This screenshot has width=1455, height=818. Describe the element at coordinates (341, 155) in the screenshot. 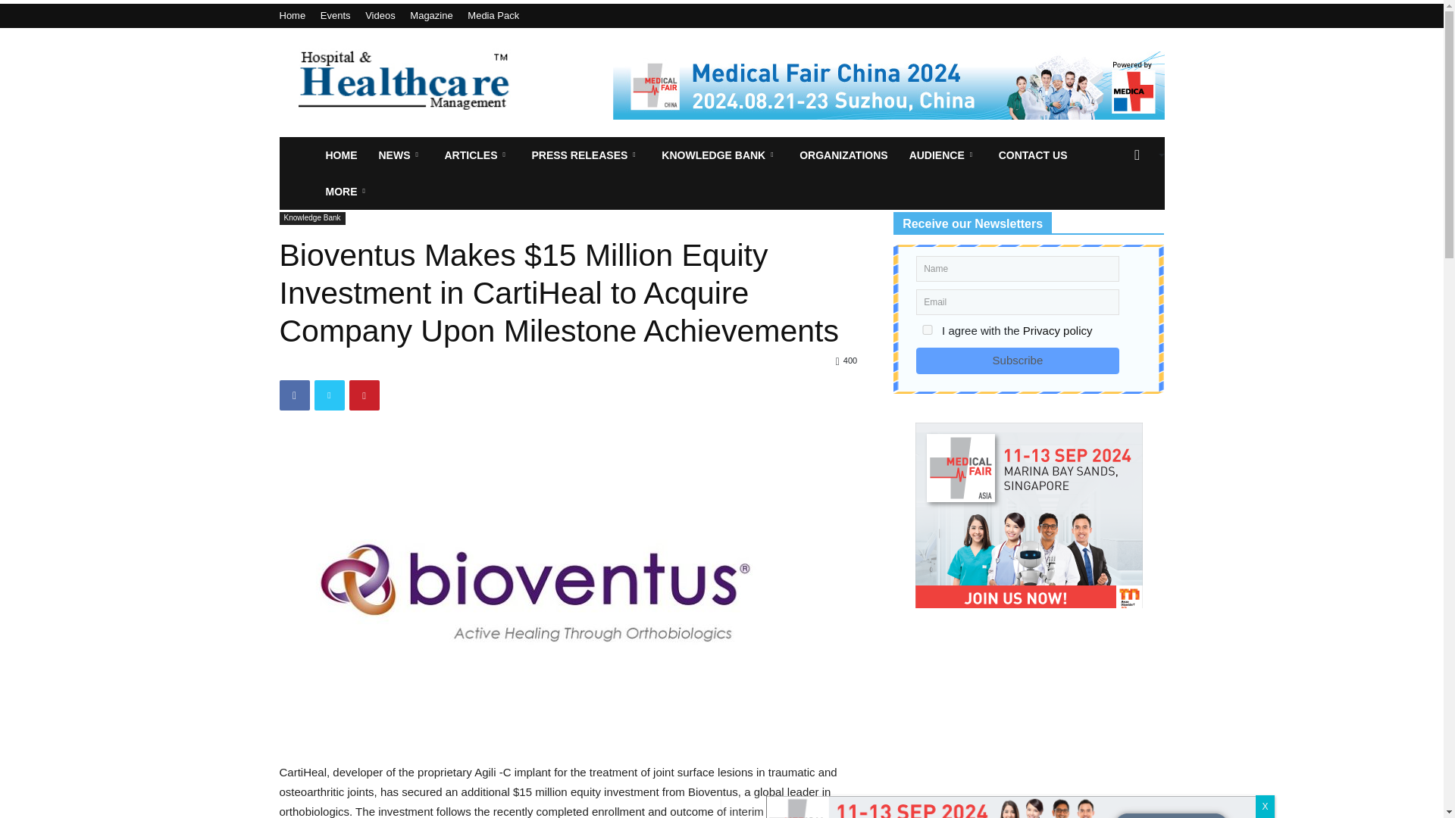

I see `HOME` at that location.